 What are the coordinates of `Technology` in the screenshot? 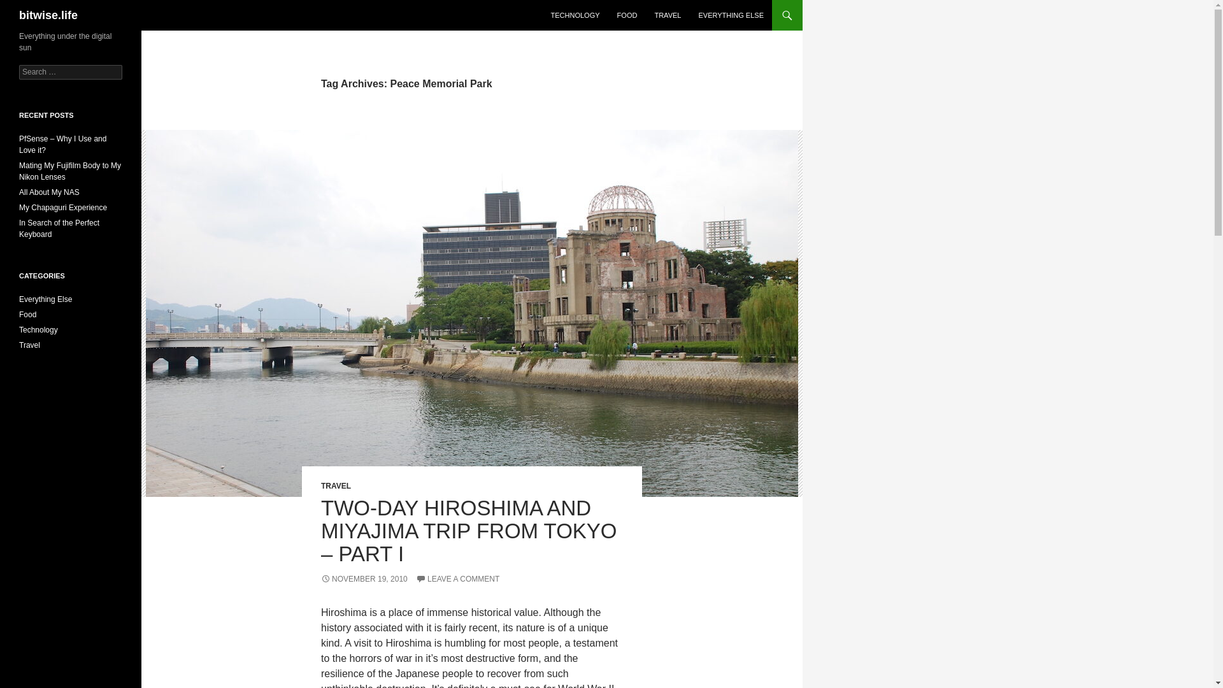 It's located at (38, 329).